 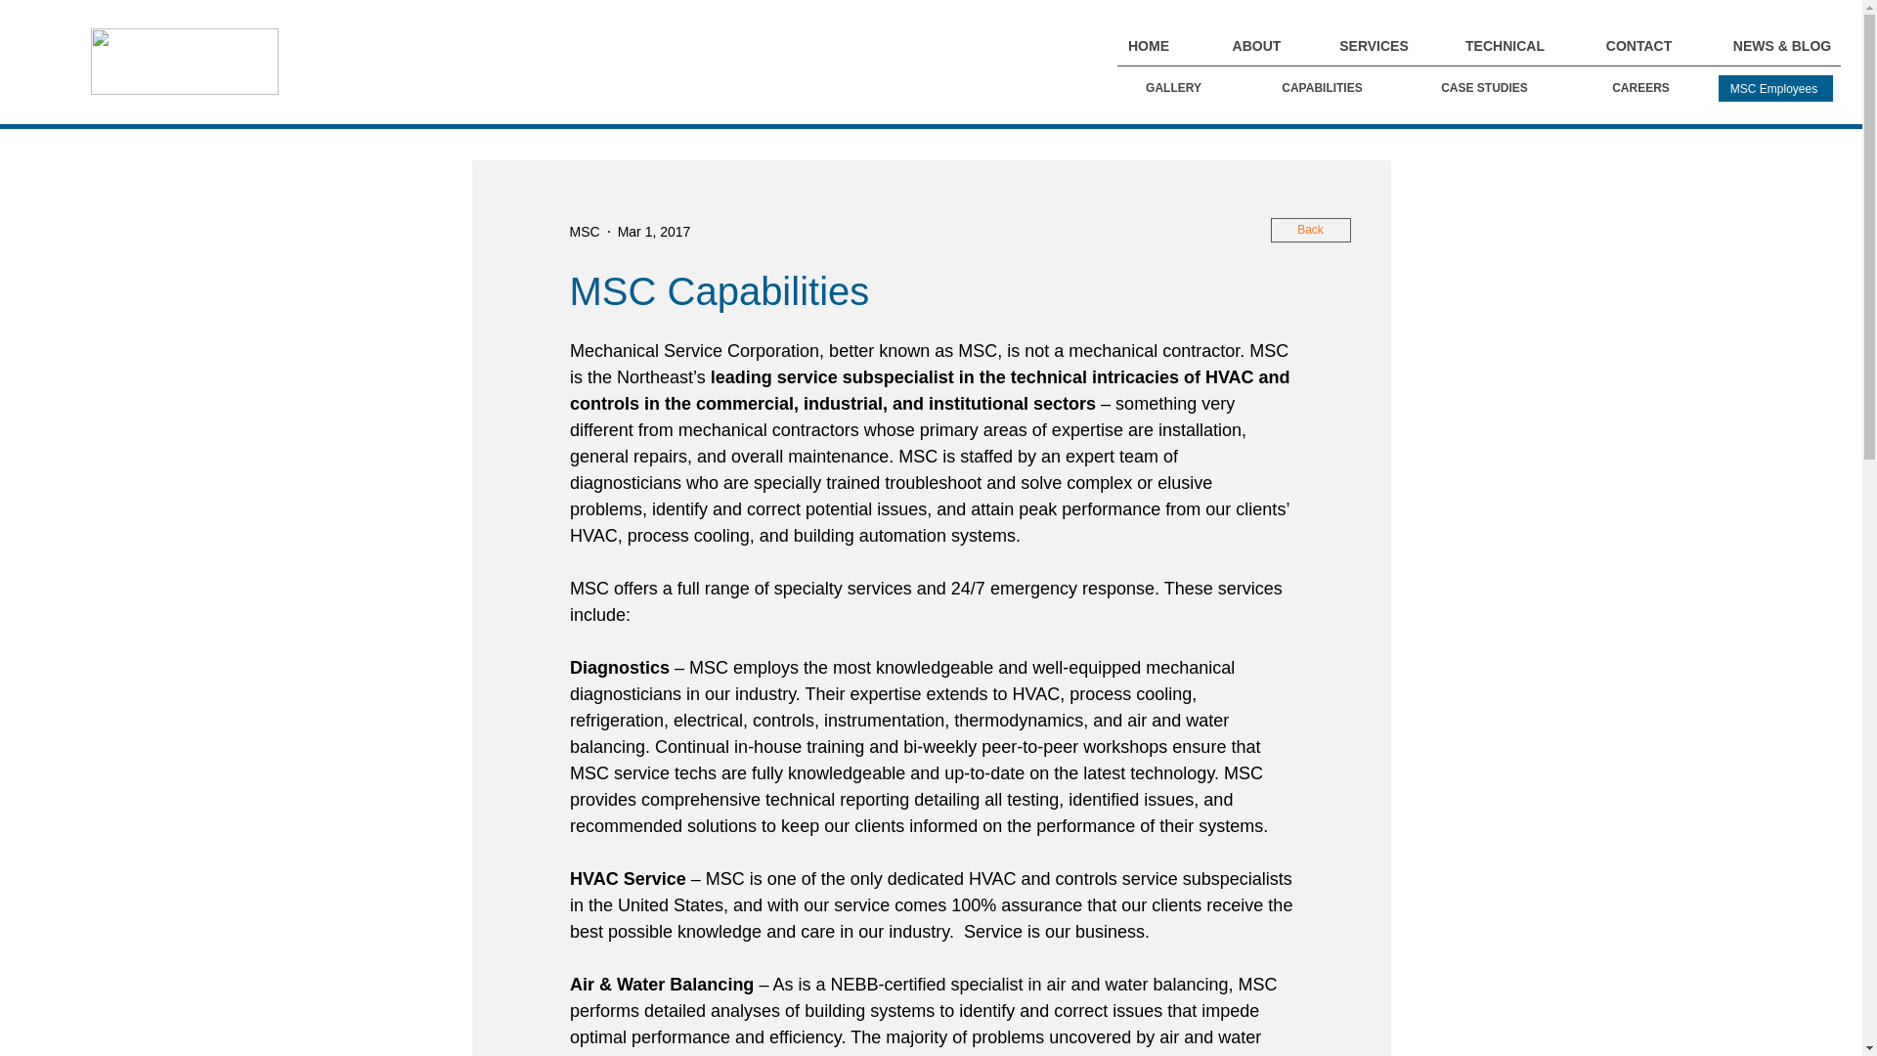 I want to click on CONTACT, so click(x=1638, y=46).